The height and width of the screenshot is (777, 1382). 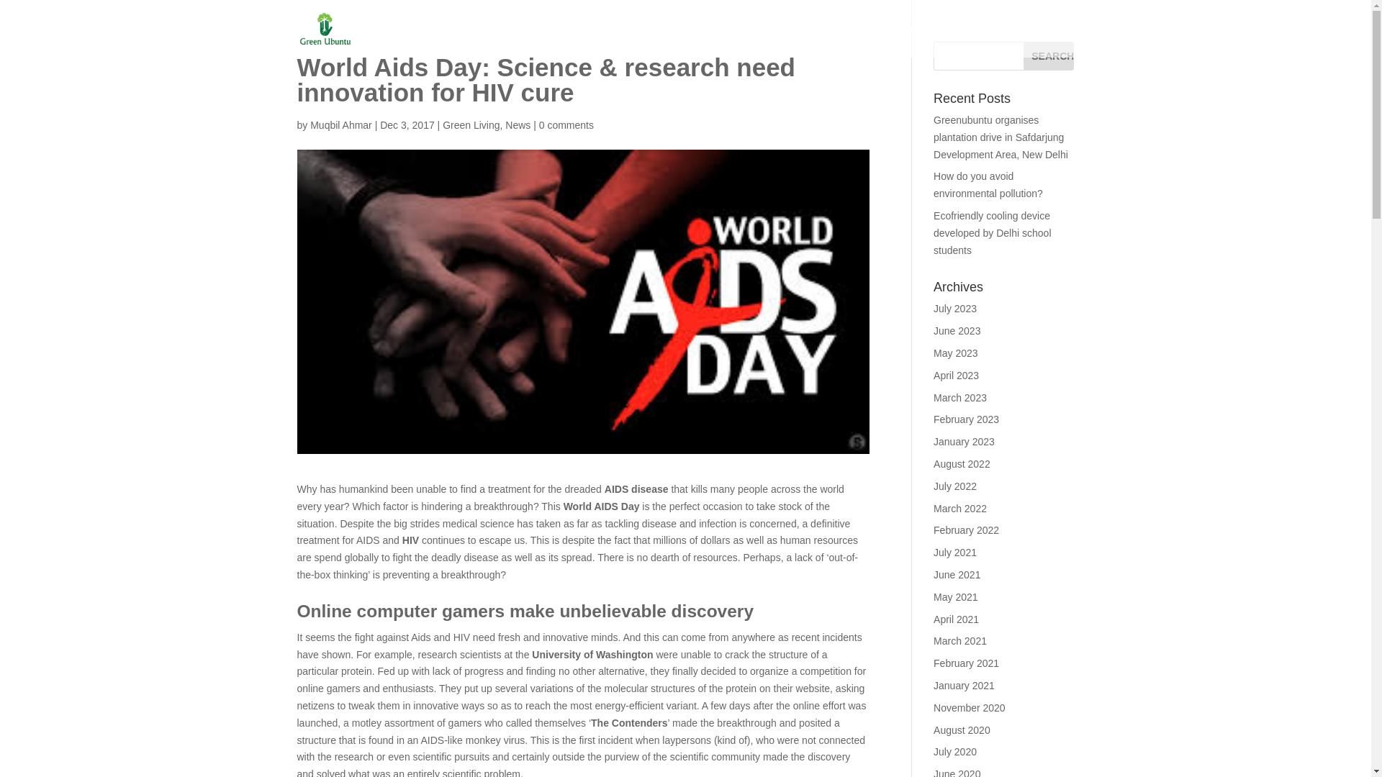 I want to click on Posts by Muqbil Ahmar, so click(x=340, y=125).